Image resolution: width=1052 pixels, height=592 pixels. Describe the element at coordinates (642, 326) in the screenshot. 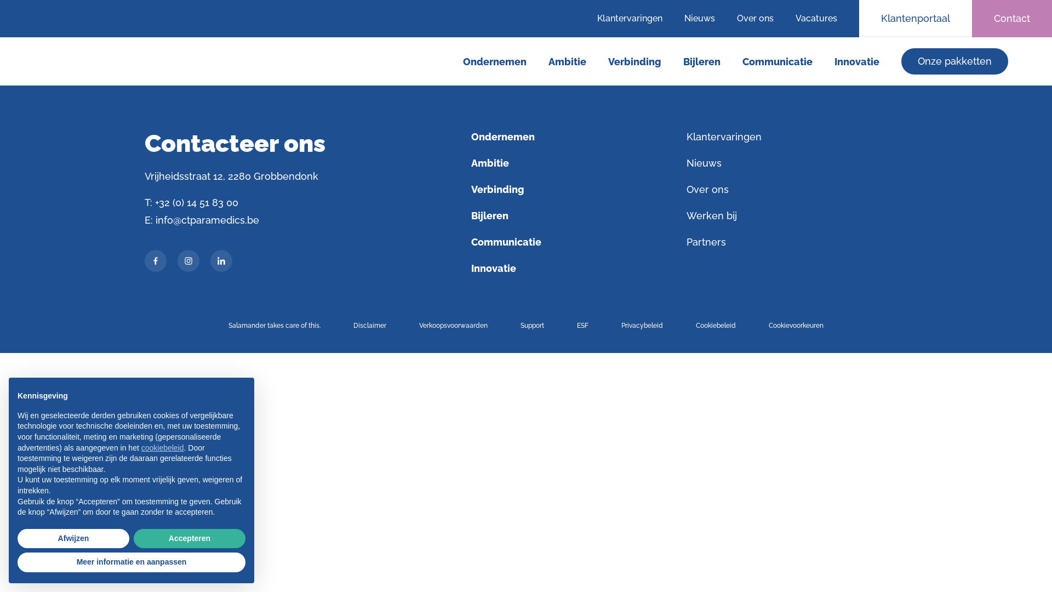

I see `Privacybeleid` at that location.